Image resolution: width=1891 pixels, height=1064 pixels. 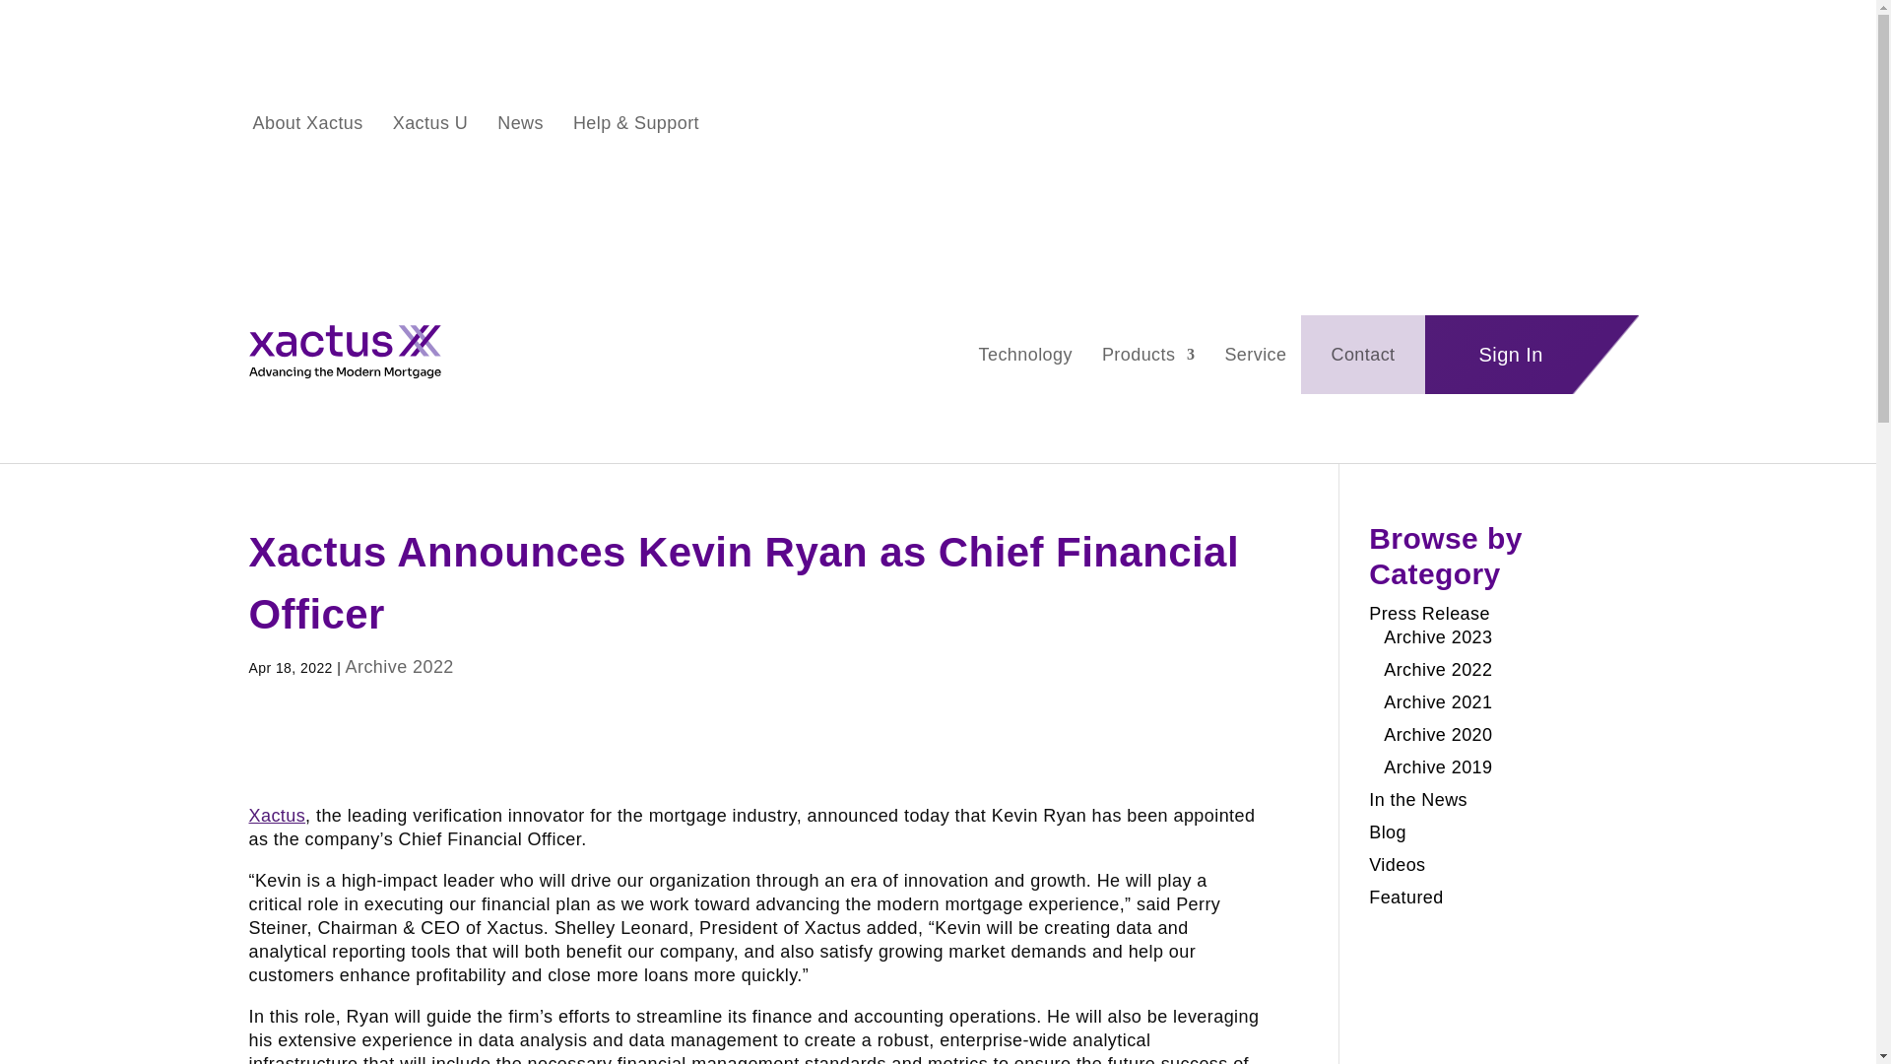 What do you see at coordinates (1025, 359) in the screenshot?
I see `Technology` at bounding box center [1025, 359].